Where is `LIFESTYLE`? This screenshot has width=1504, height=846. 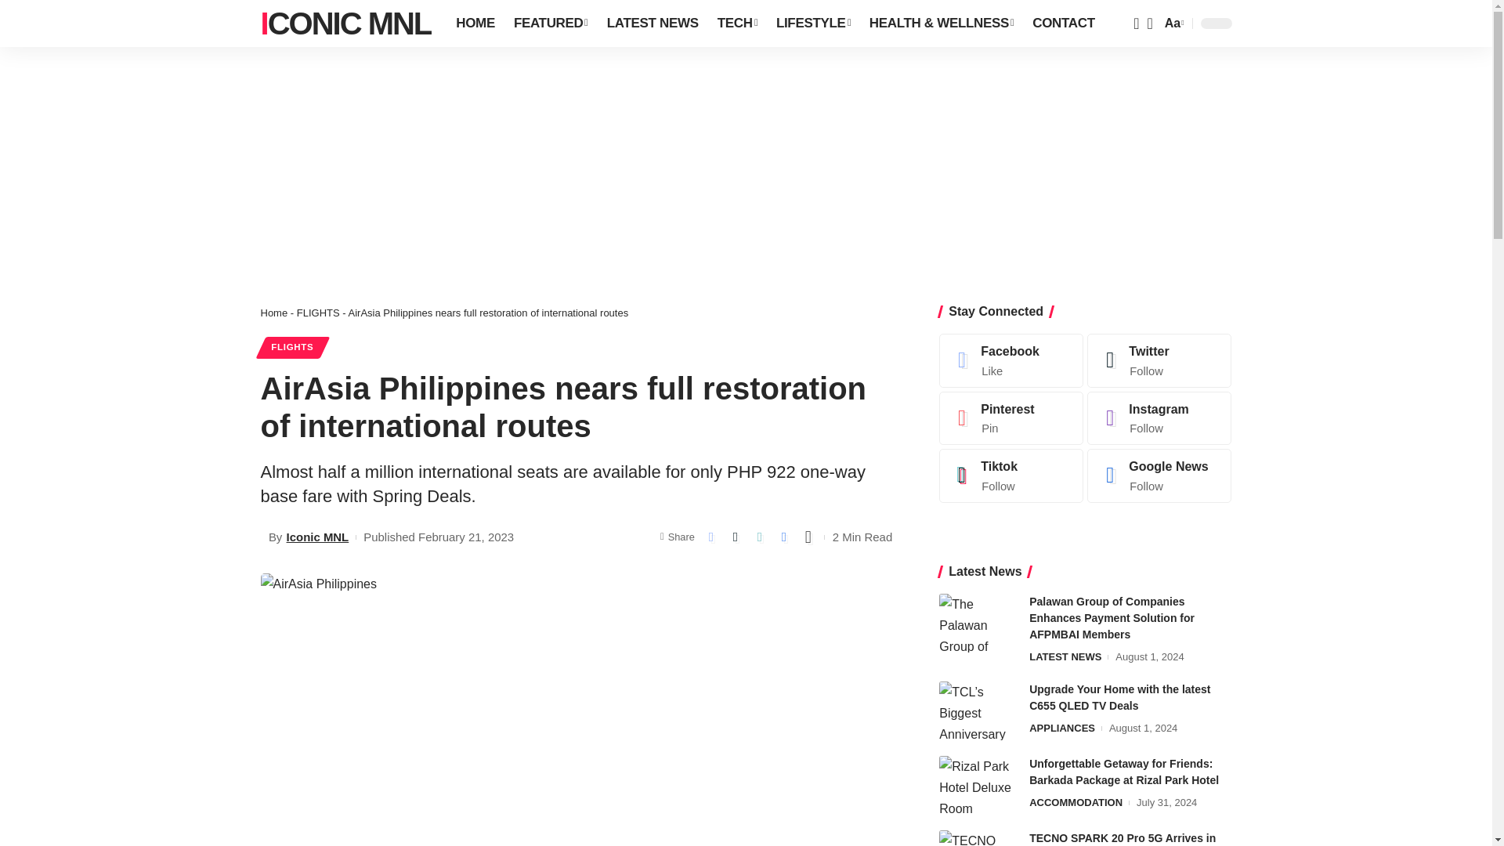
LIFESTYLE is located at coordinates (813, 23).